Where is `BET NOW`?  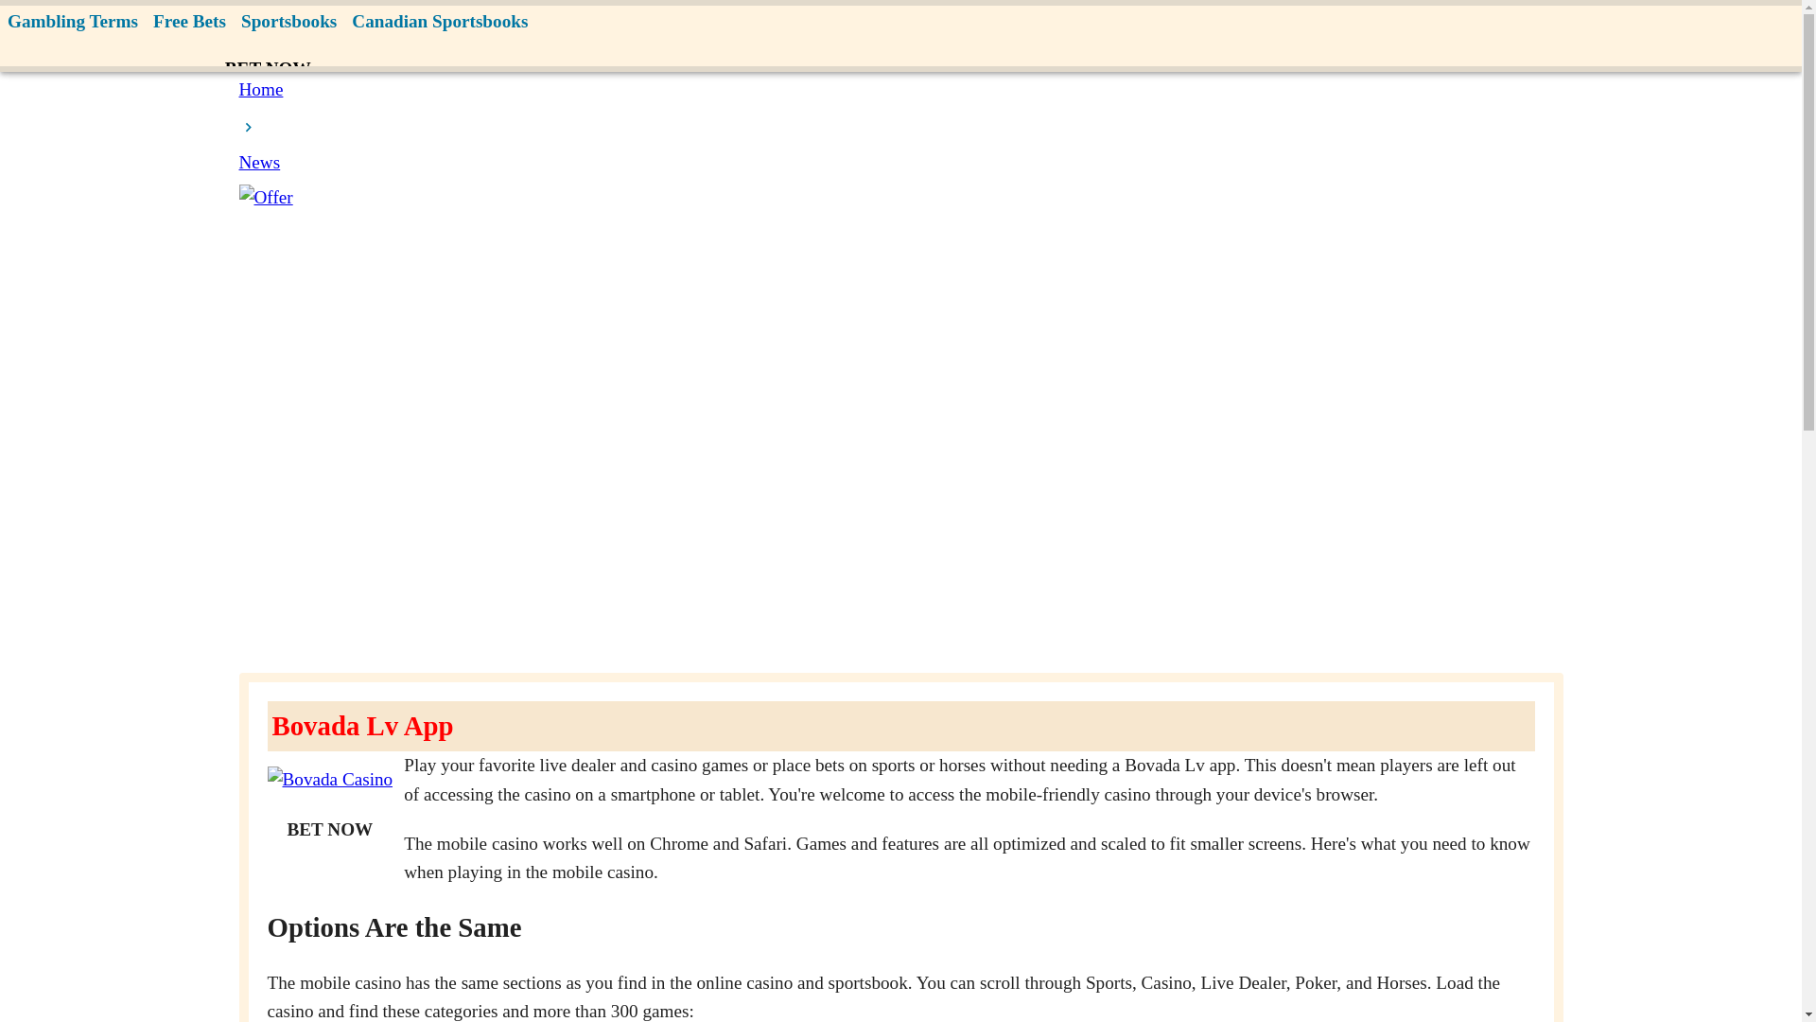 BET NOW is located at coordinates (329, 830).